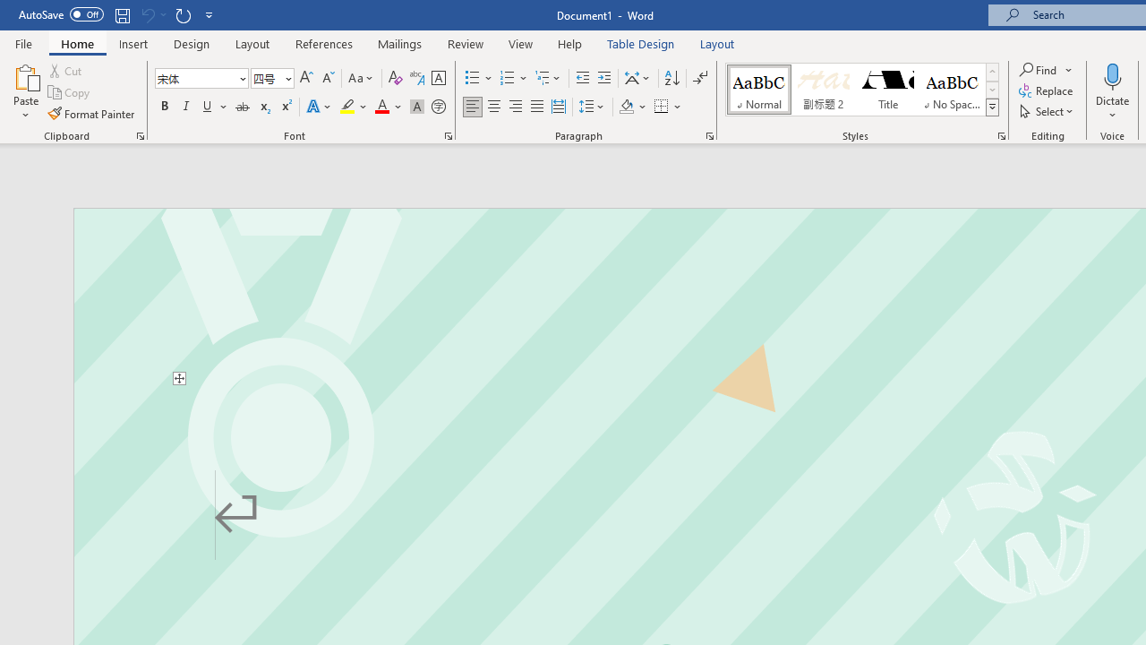 The height and width of the screenshot is (645, 1146). I want to click on Enclose Characters..., so click(438, 107).